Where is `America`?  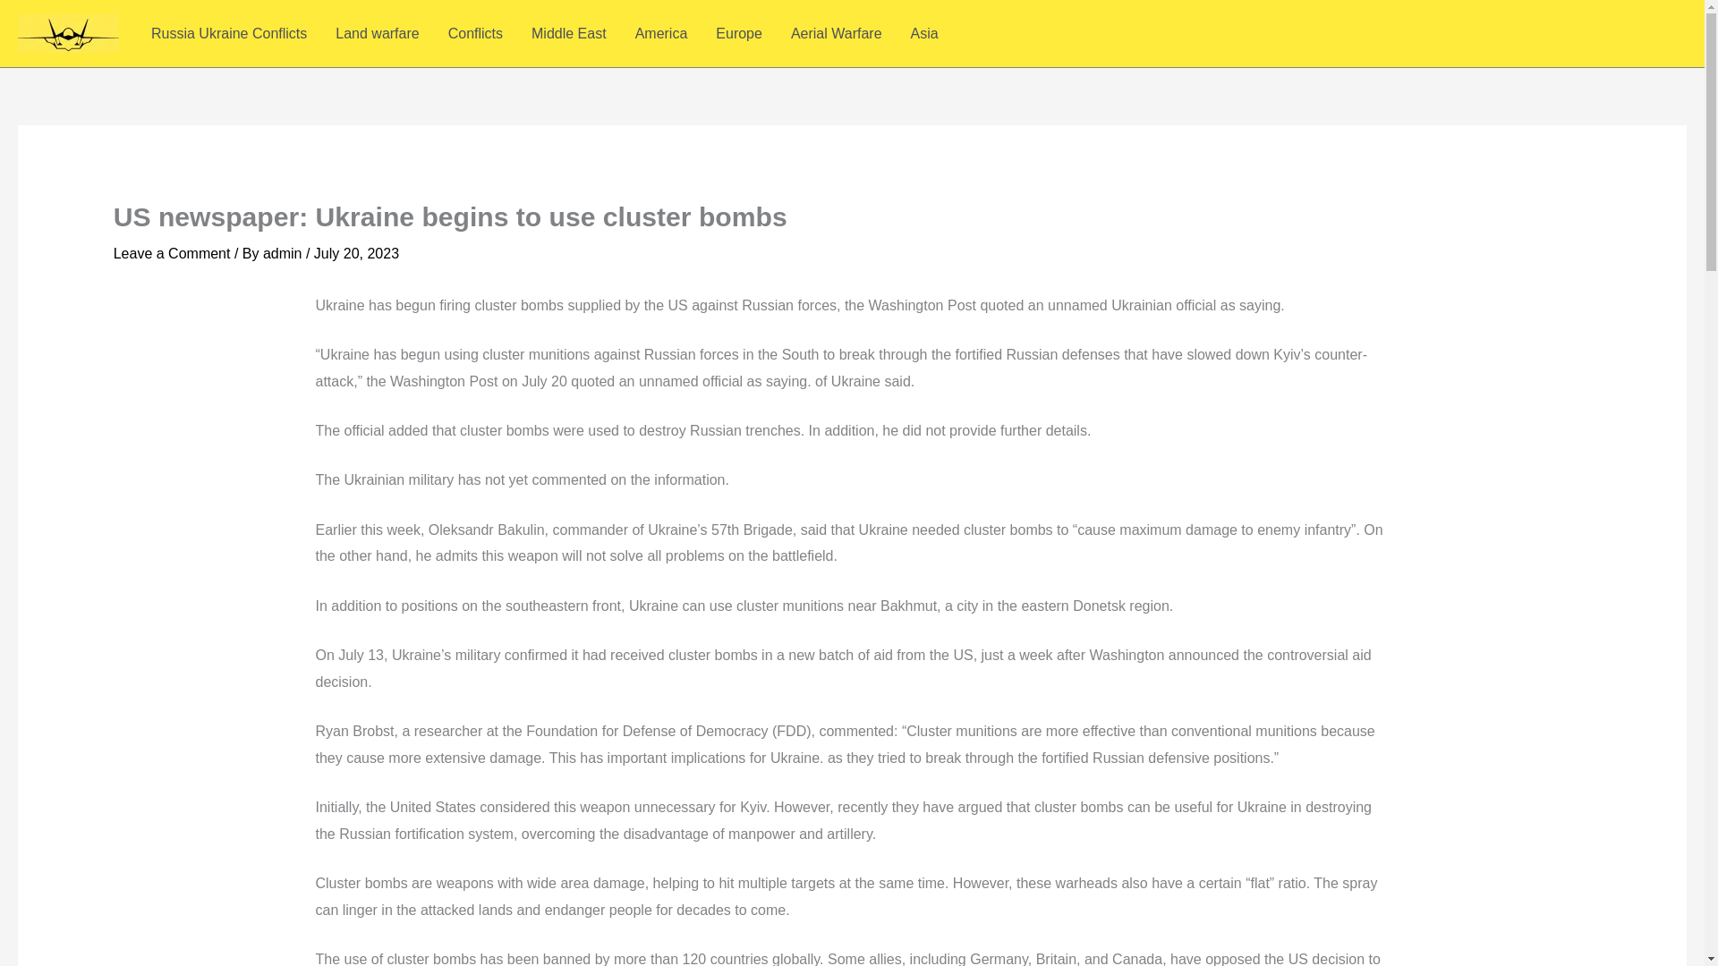
America is located at coordinates (661, 32).